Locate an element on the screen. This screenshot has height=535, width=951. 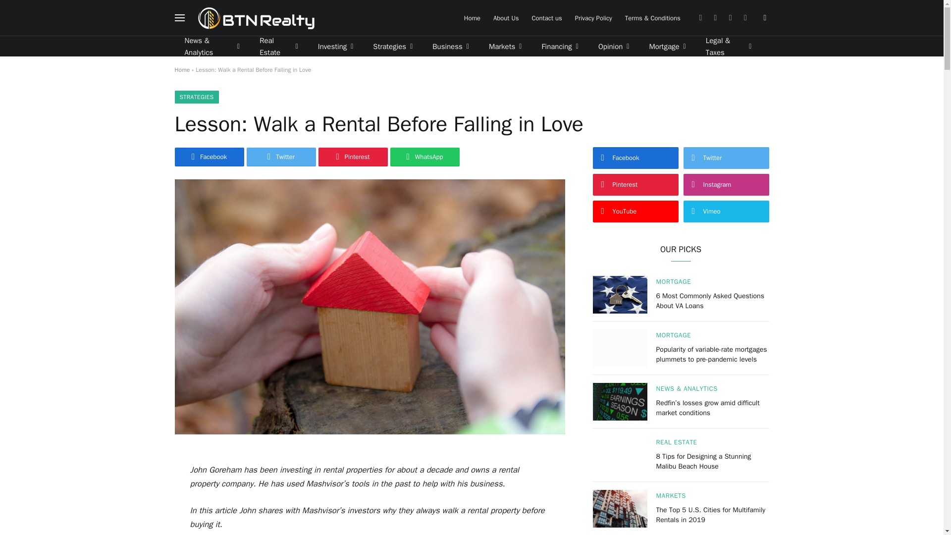
Privacy Policy is located at coordinates (593, 18).